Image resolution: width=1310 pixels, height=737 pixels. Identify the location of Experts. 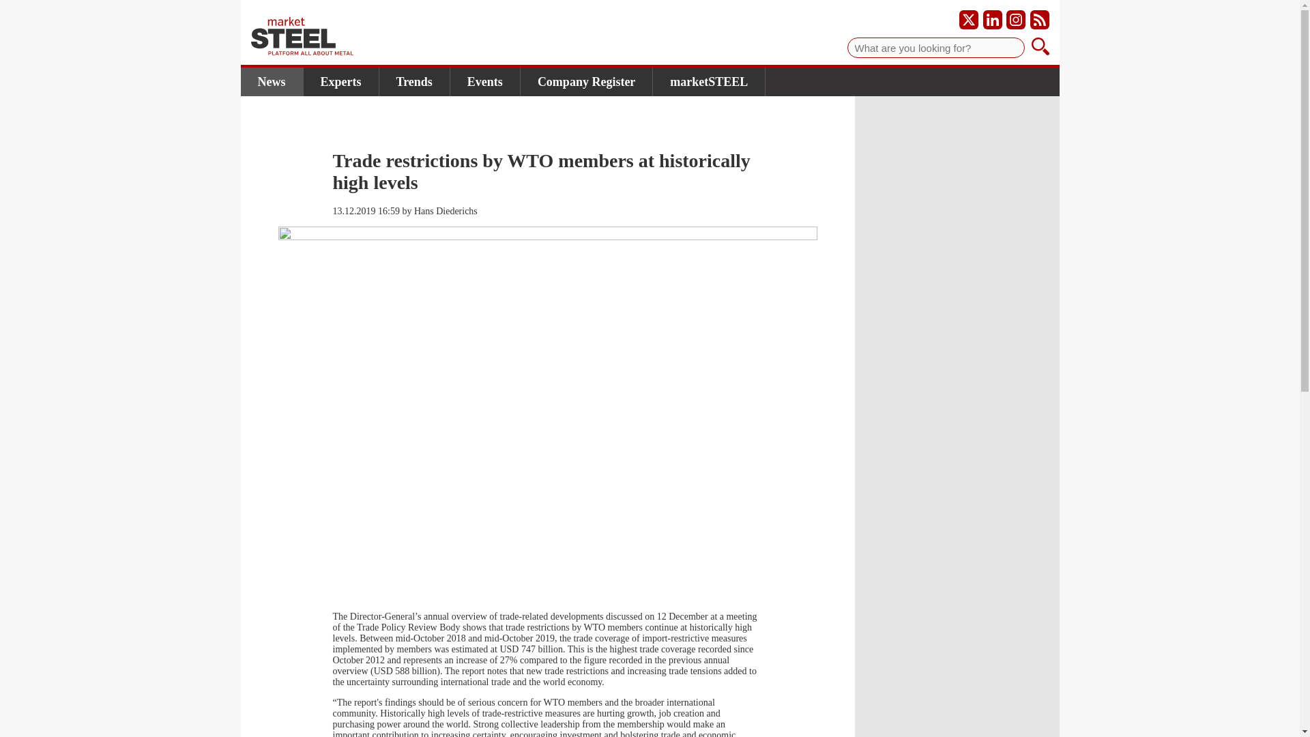
(340, 82).